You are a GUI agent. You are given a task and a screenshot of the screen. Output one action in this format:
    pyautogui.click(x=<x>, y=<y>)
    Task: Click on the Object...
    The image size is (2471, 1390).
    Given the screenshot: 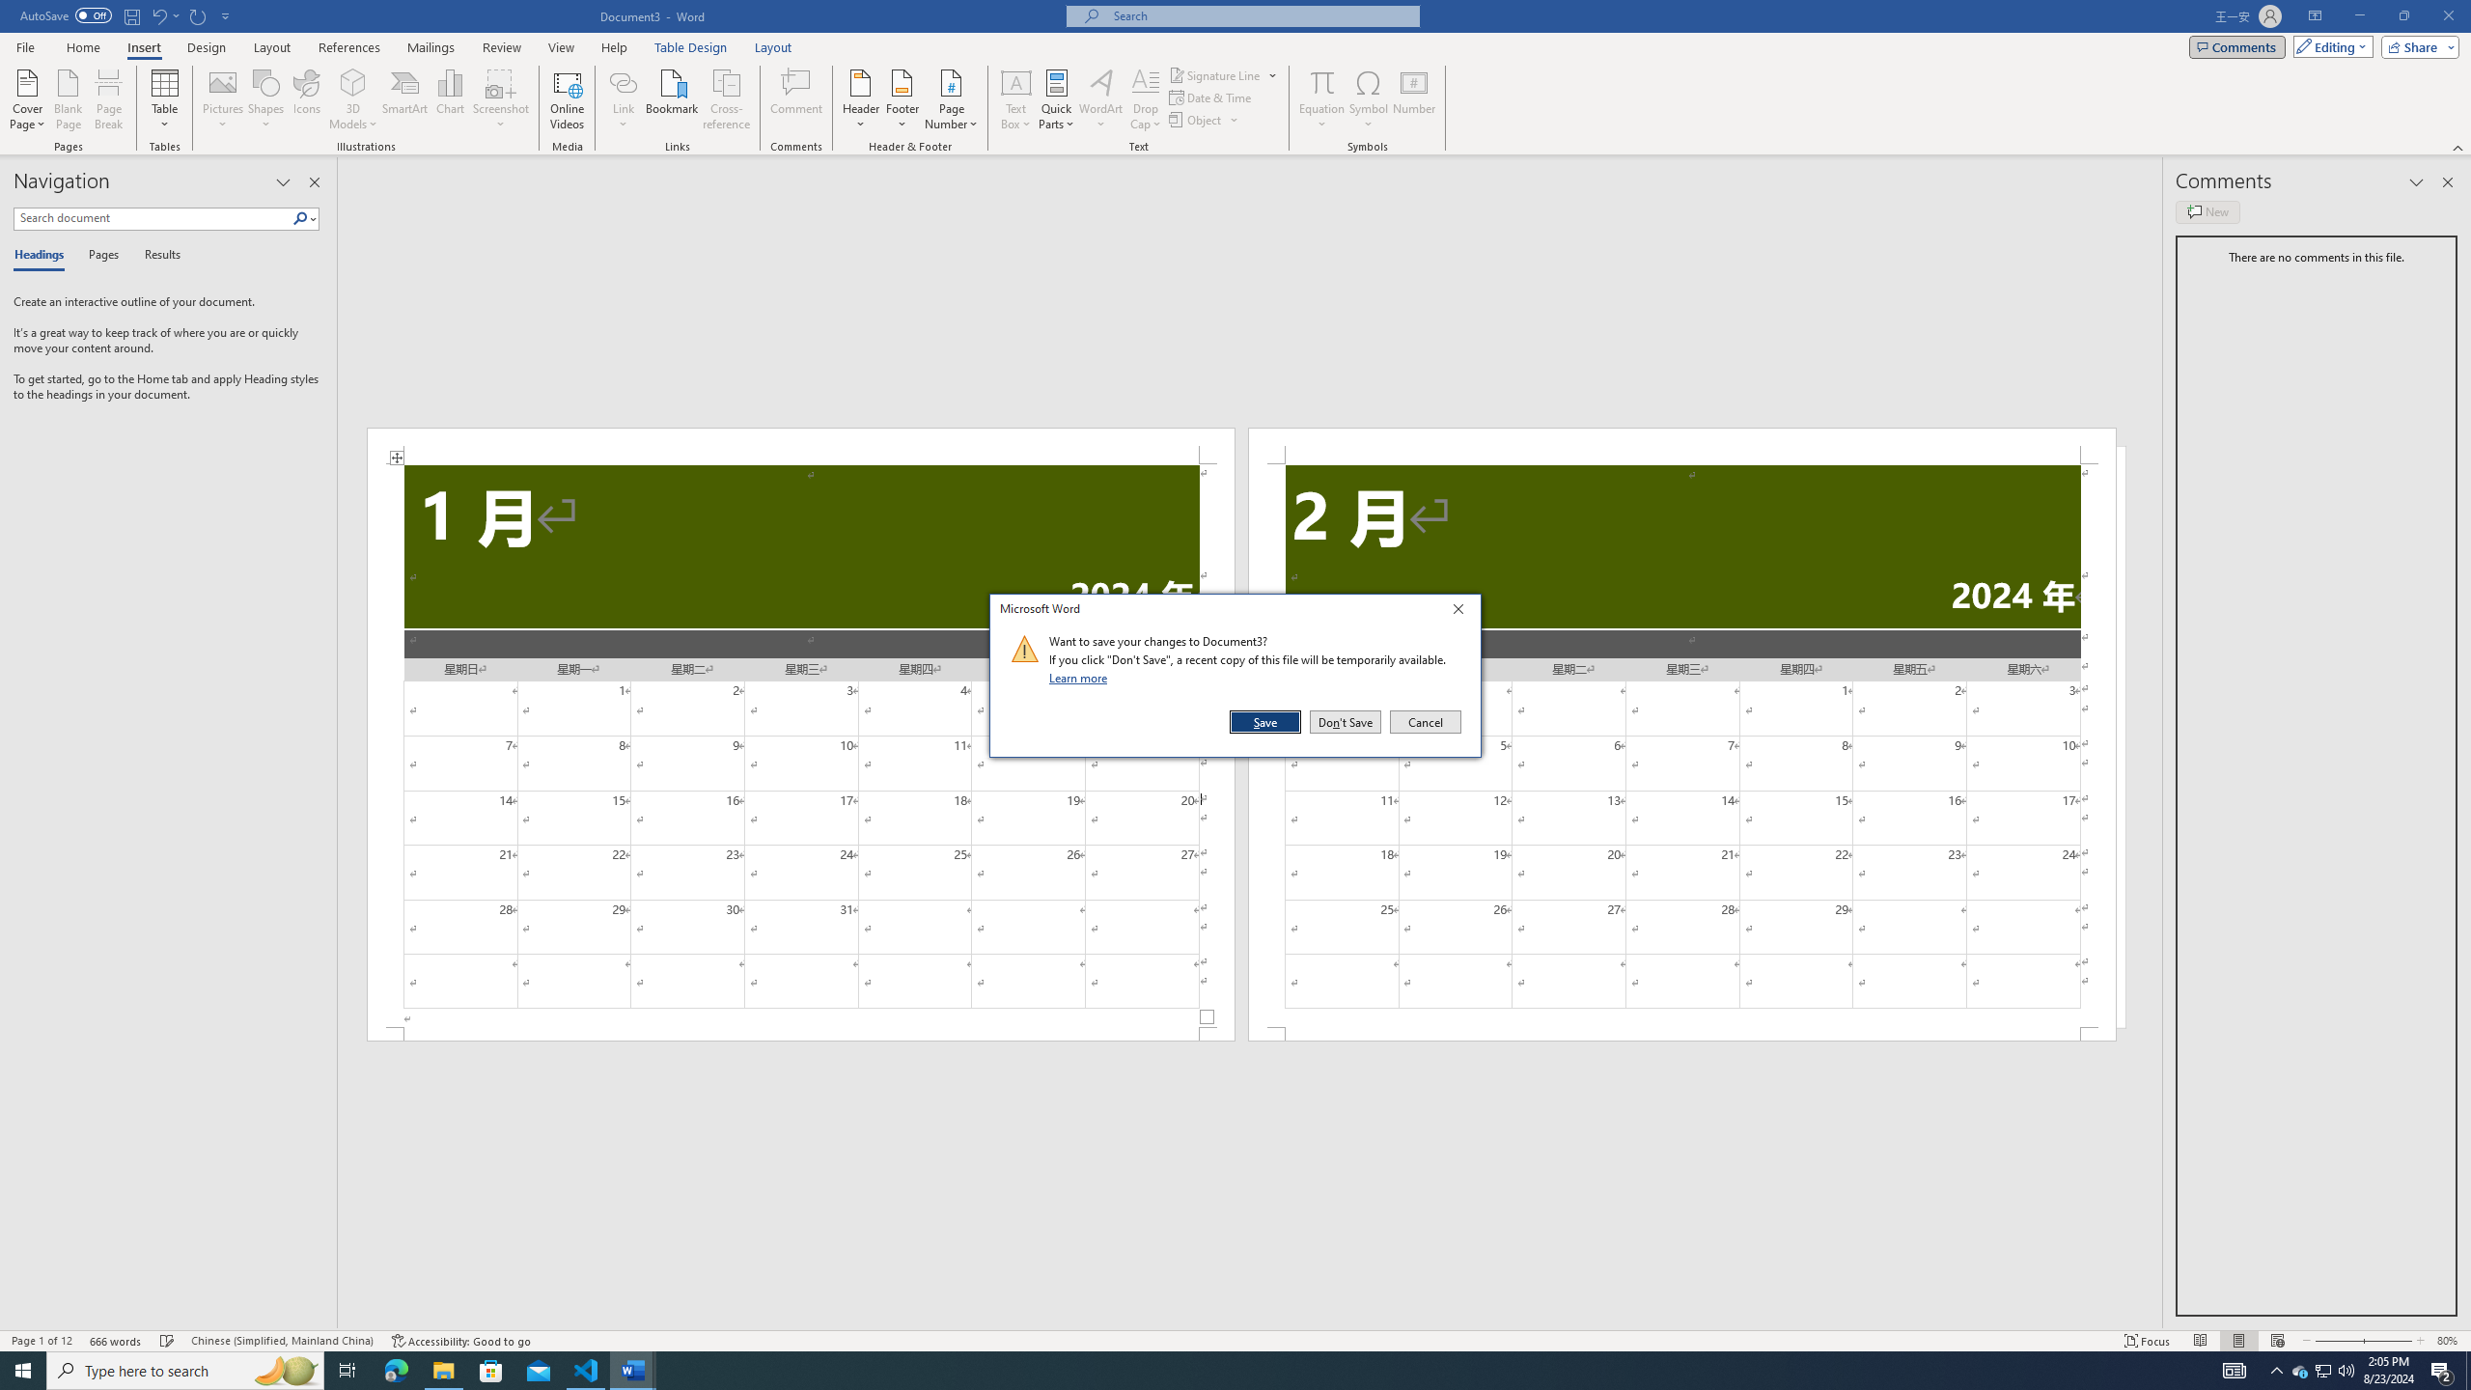 What is the action you would take?
    pyautogui.click(x=1205, y=120)
    